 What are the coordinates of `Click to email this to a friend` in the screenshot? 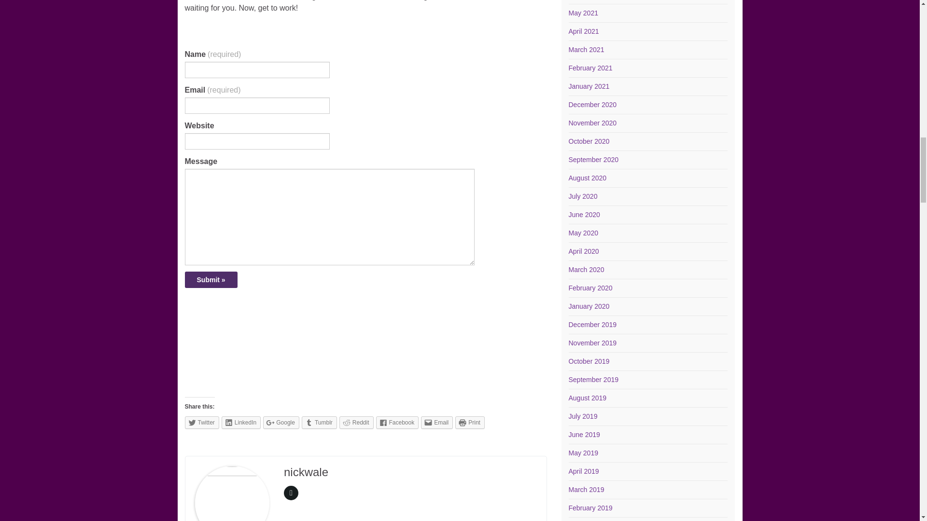 It's located at (436, 422).